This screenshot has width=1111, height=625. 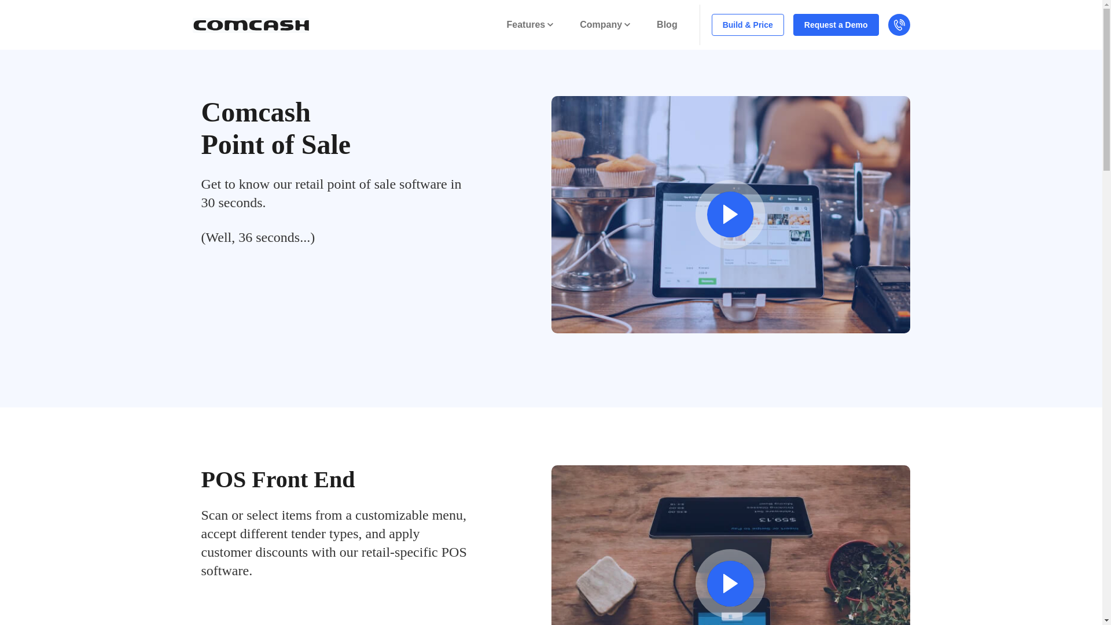 I want to click on Company, so click(x=605, y=24).